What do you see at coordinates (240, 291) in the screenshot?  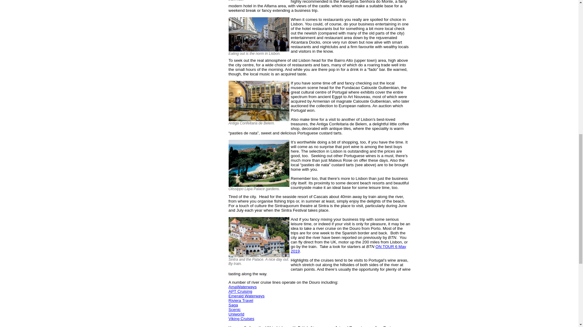 I see `APT Cruising` at bounding box center [240, 291].